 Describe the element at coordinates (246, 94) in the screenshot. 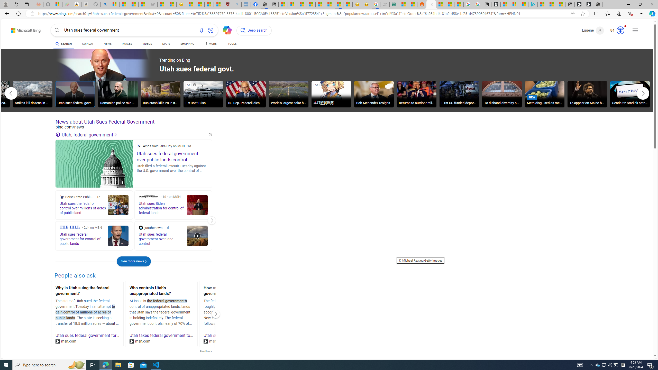

I see `NJ Rep. Pascrell dies` at that location.